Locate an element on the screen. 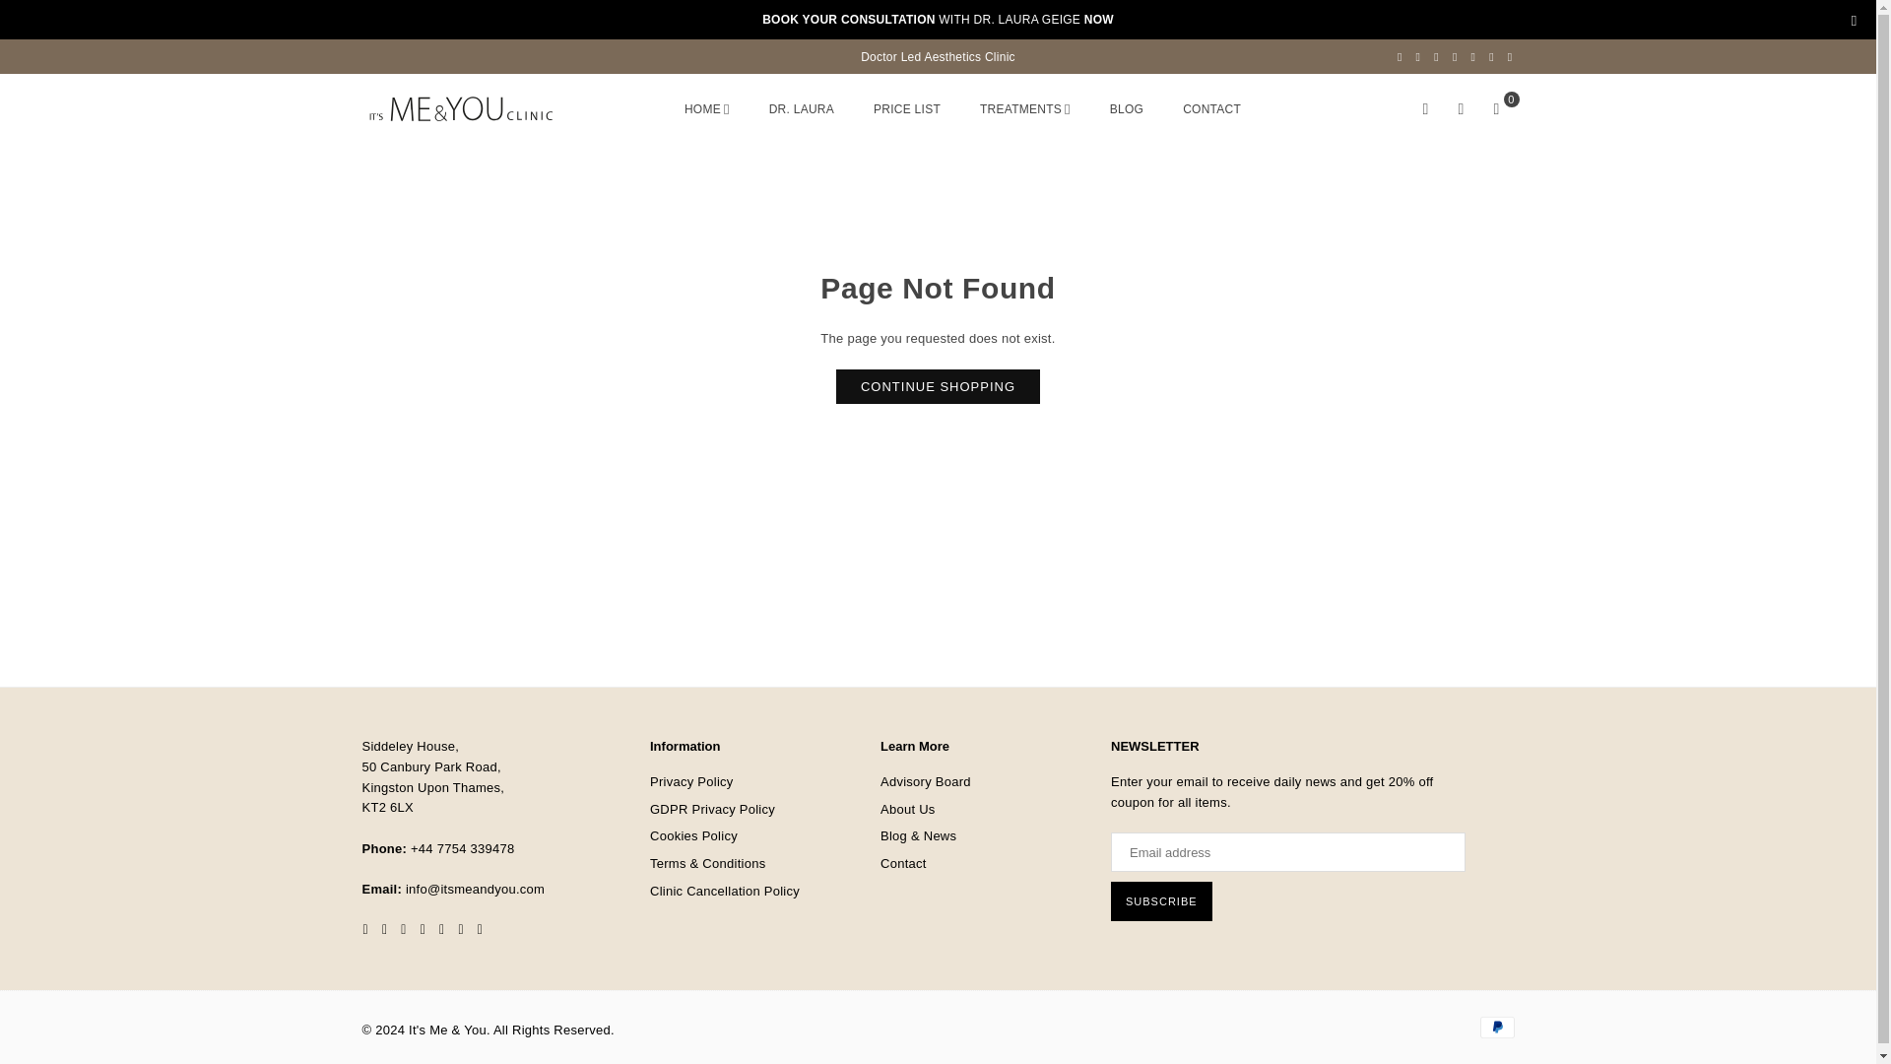 This screenshot has width=1891, height=1064. DR. LAURA is located at coordinates (802, 110).